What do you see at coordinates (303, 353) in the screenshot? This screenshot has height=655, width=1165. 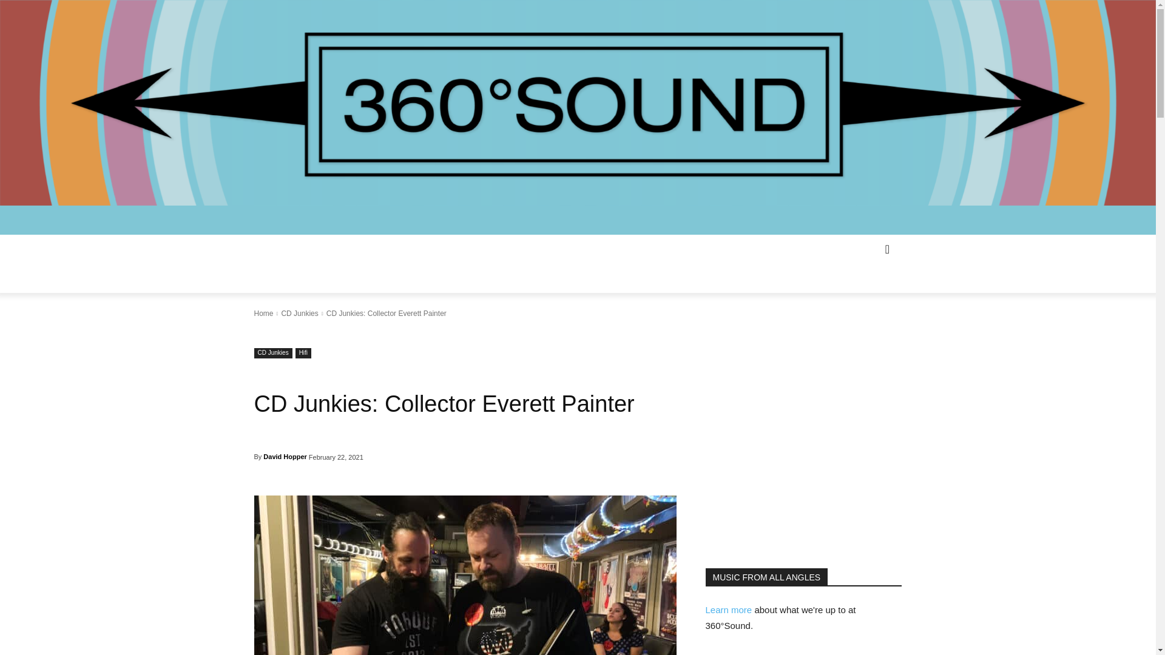 I see `Hifi` at bounding box center [303, 353].